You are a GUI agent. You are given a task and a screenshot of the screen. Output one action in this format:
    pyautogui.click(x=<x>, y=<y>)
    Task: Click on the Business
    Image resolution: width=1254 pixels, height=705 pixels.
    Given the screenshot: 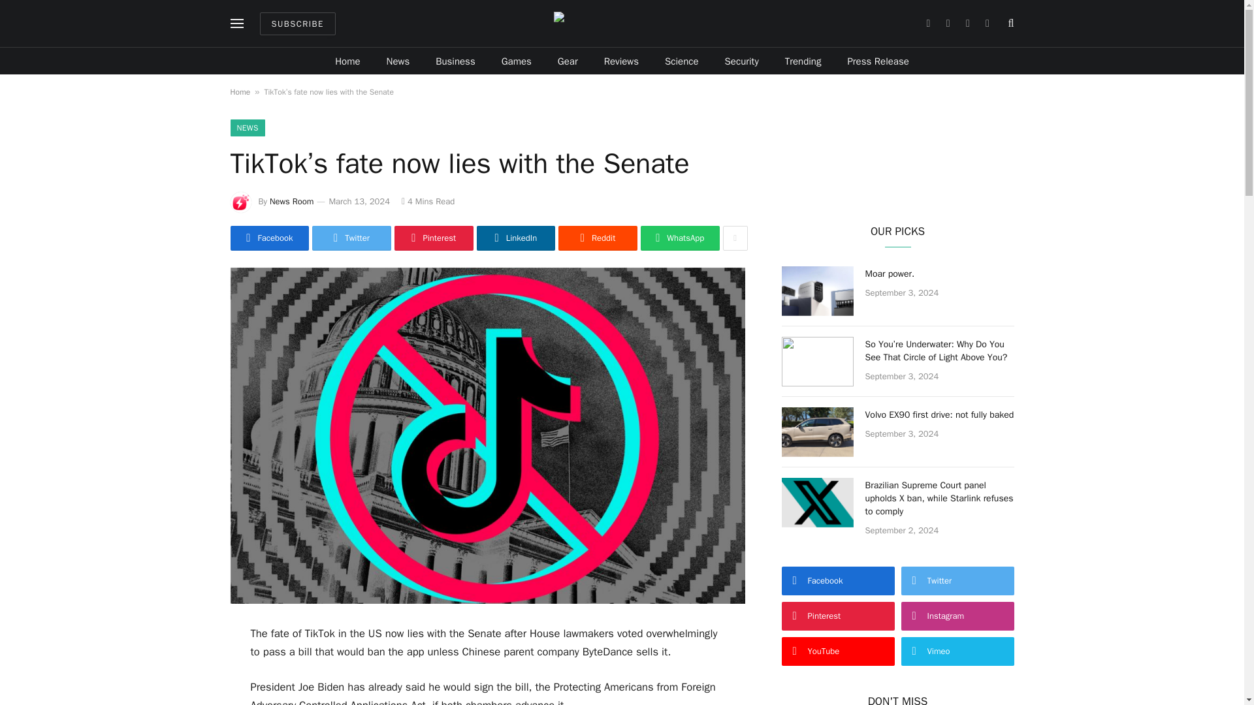 What is the action you would take?
    pyautogui.click(x=456, y=61)
    